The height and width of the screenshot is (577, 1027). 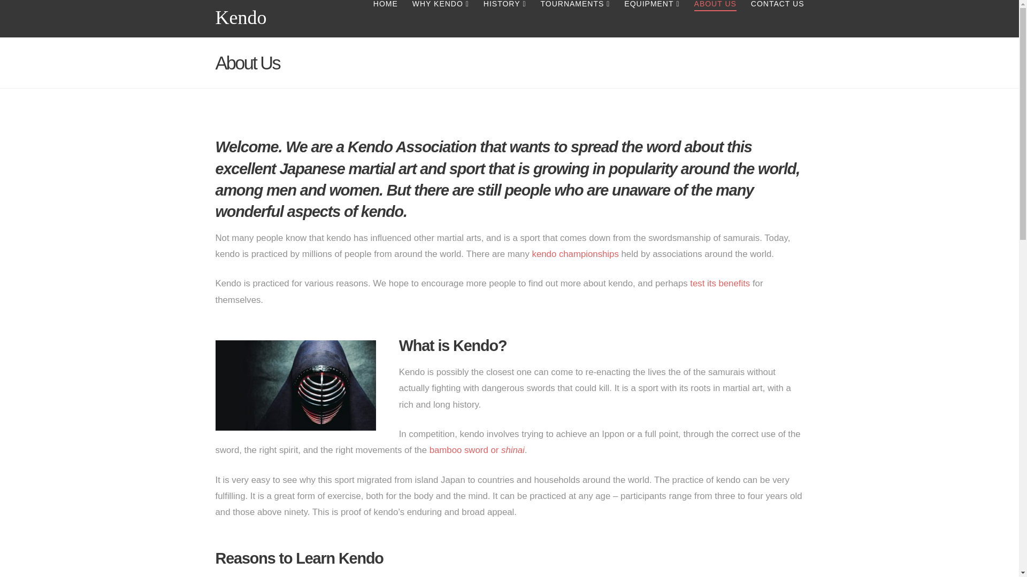 I want to click on test its benefits, so click(x=720, y=283).